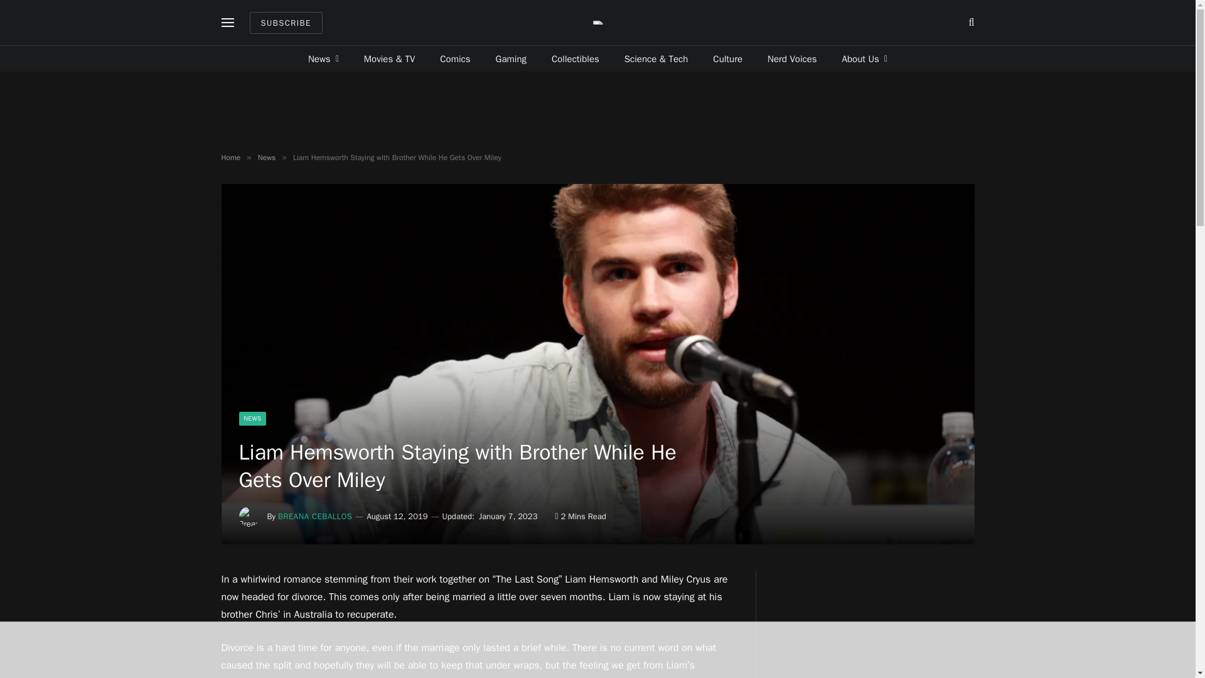 The image size is (1205, 678). Describe the element at coordinates (323, 59) in the screenshot. I see `News` at that location.